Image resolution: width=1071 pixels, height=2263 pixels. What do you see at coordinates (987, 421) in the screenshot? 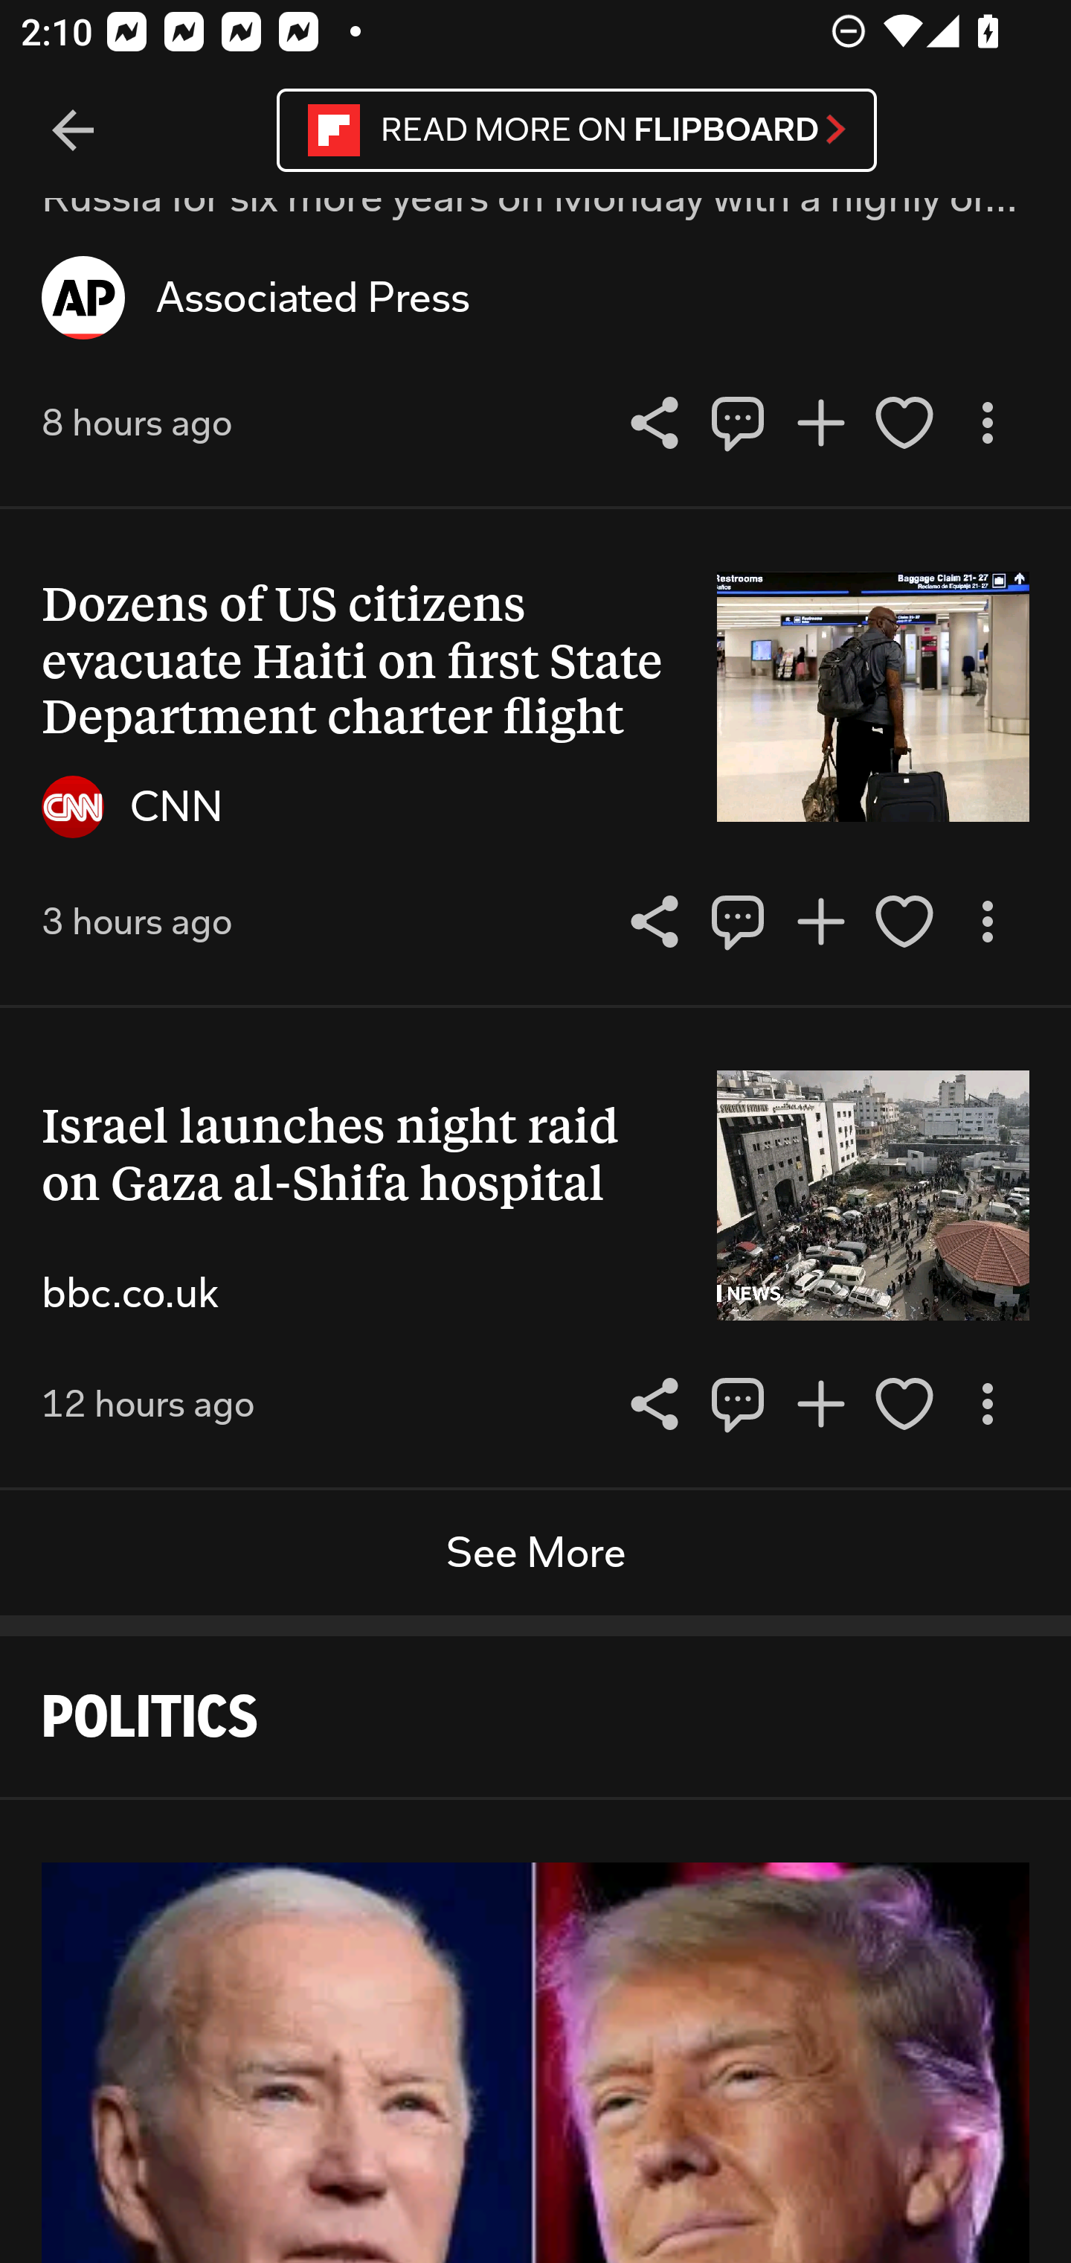
I see `Options` at bounding box center [987, 421].